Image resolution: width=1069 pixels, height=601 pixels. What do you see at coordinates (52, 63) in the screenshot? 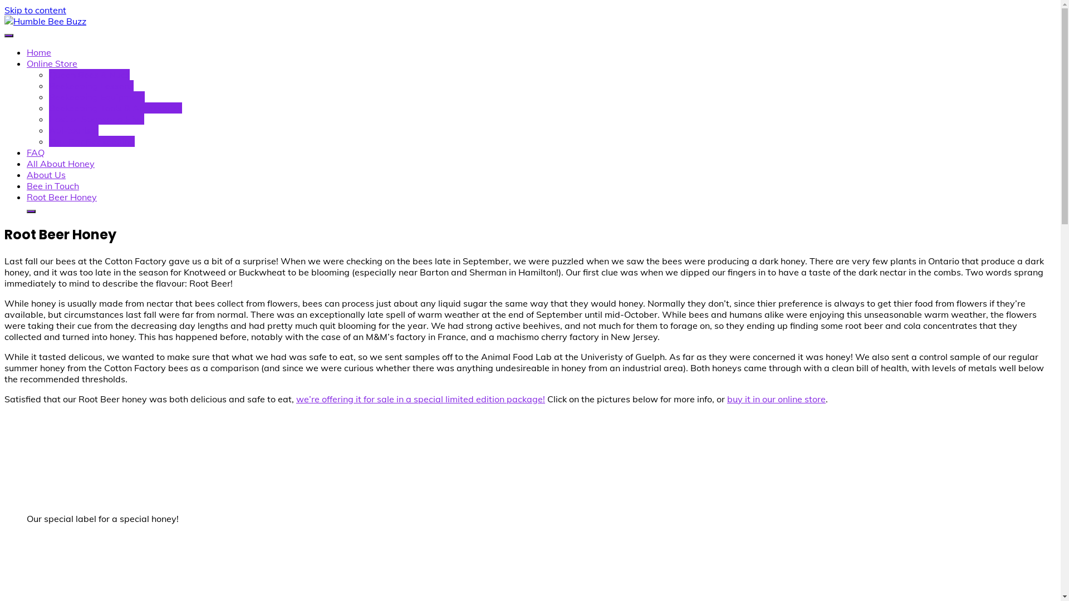
I see `Online Store` at bounding box center [52, 63].